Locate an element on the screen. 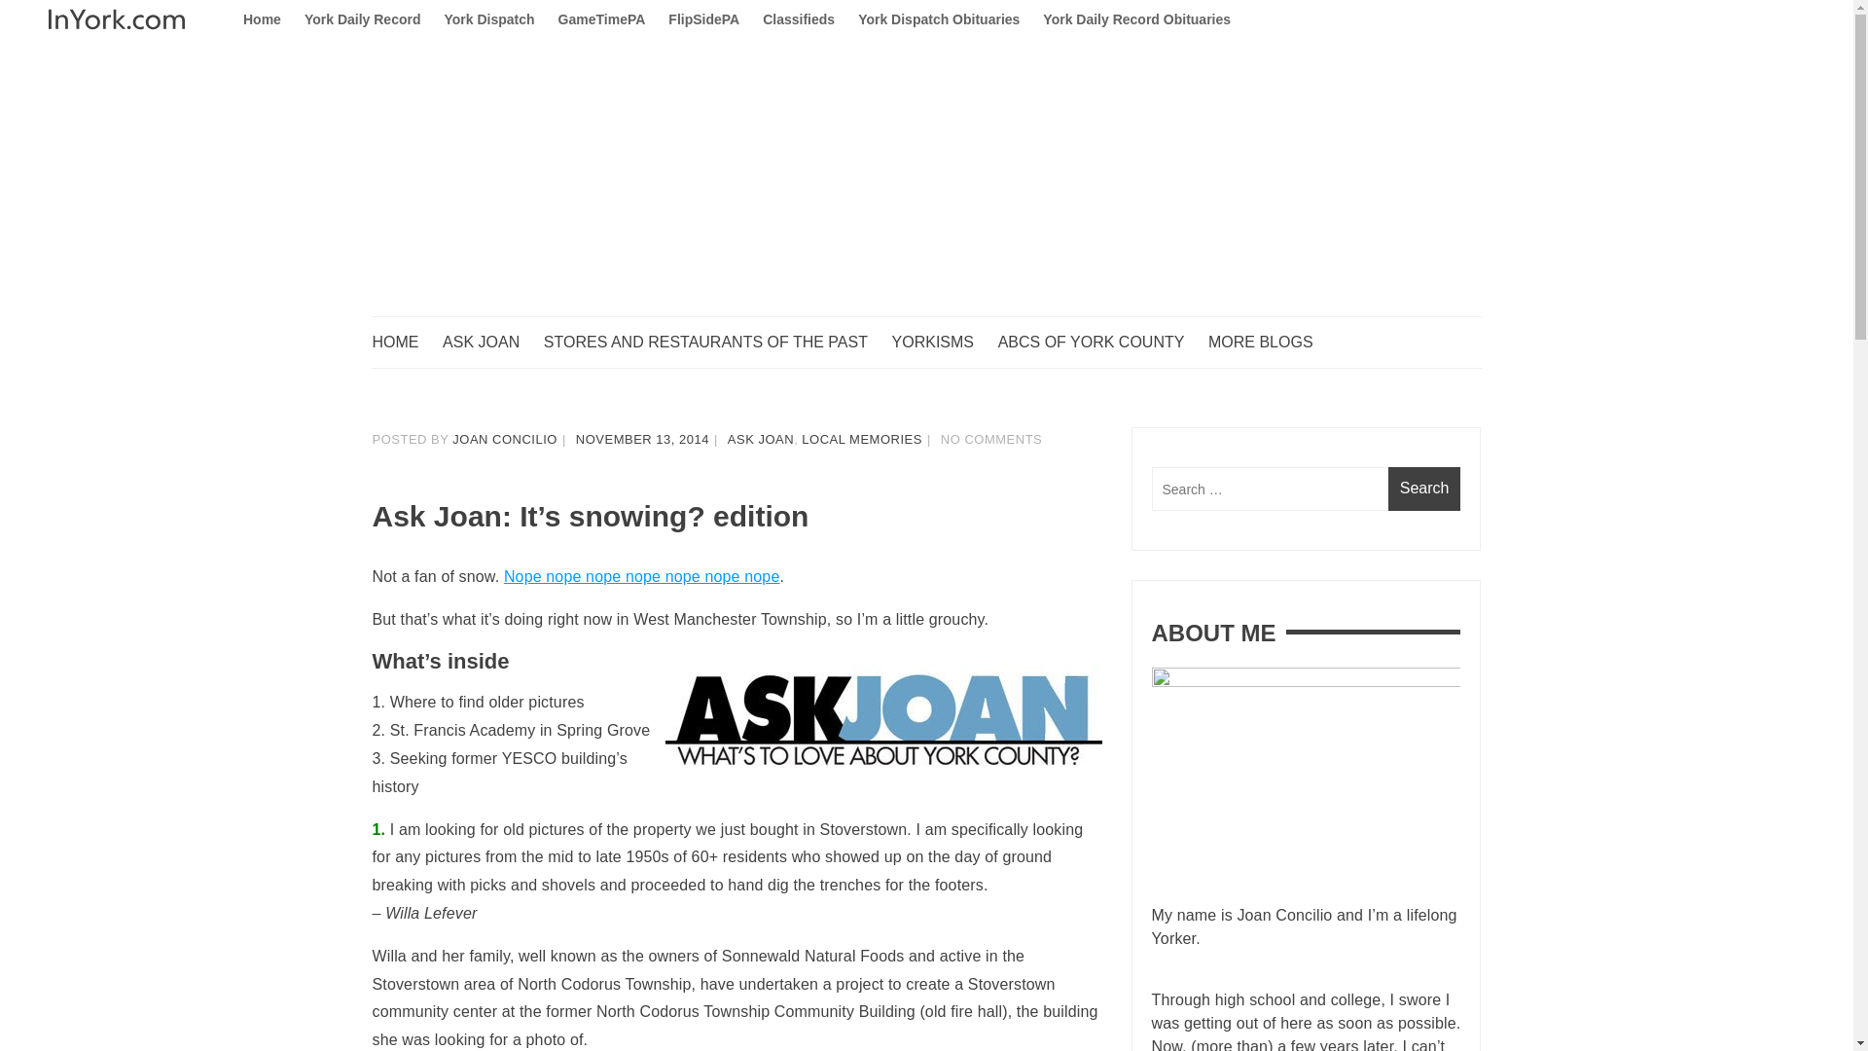 The width and height of the screenshot is (1868, 1051). HOME is located at coordinates (405, 343).